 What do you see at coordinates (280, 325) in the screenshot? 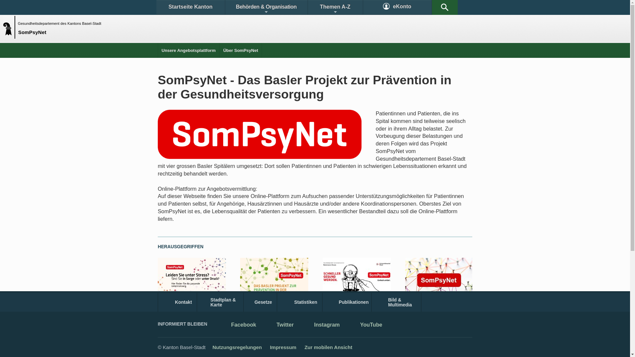
I see `Twitter` at bounding box center [280, 325].